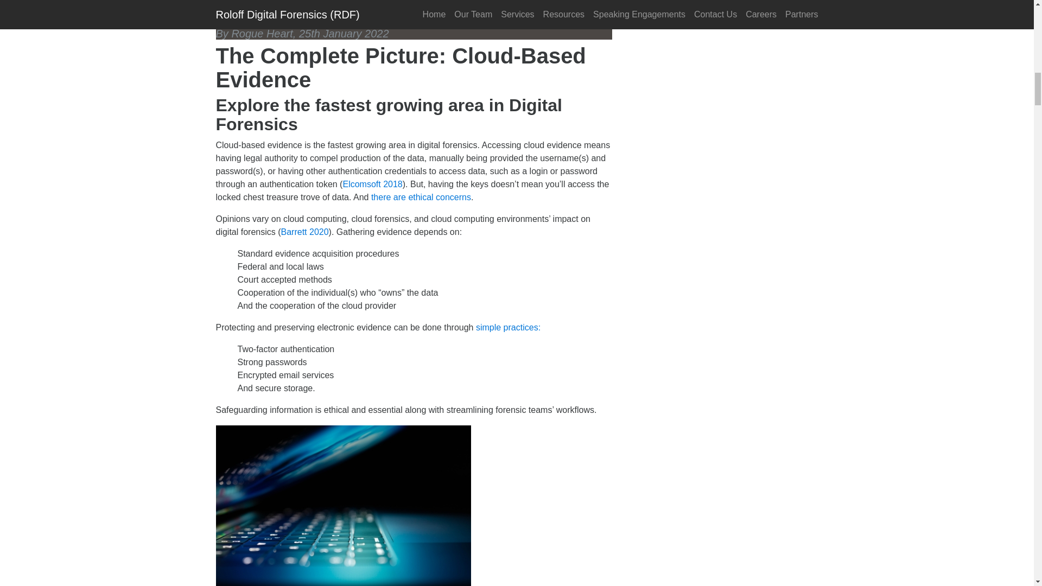  Describe the element at coordinates (508, 328) in the screenshot. I see `simple practices:` at that location.